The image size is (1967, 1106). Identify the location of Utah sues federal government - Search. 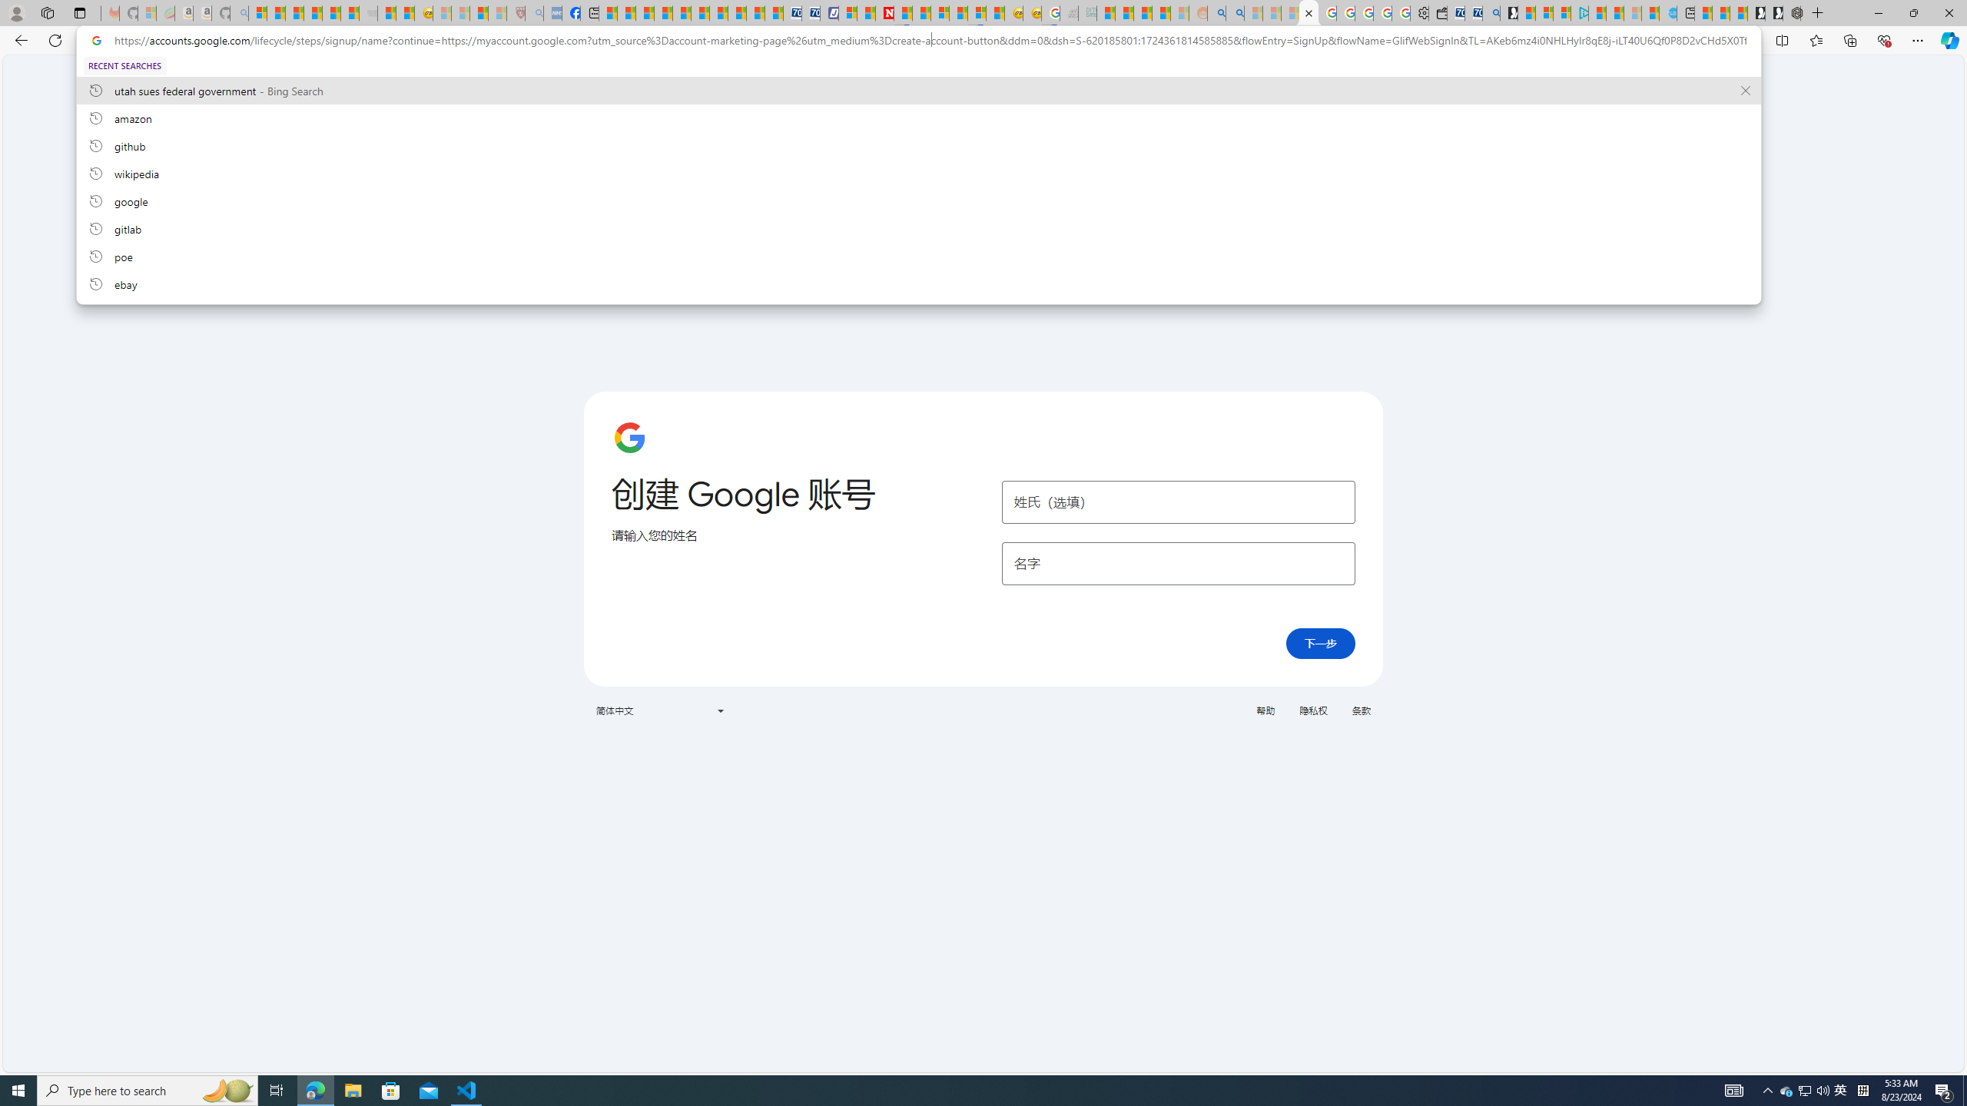
(1236, 13).